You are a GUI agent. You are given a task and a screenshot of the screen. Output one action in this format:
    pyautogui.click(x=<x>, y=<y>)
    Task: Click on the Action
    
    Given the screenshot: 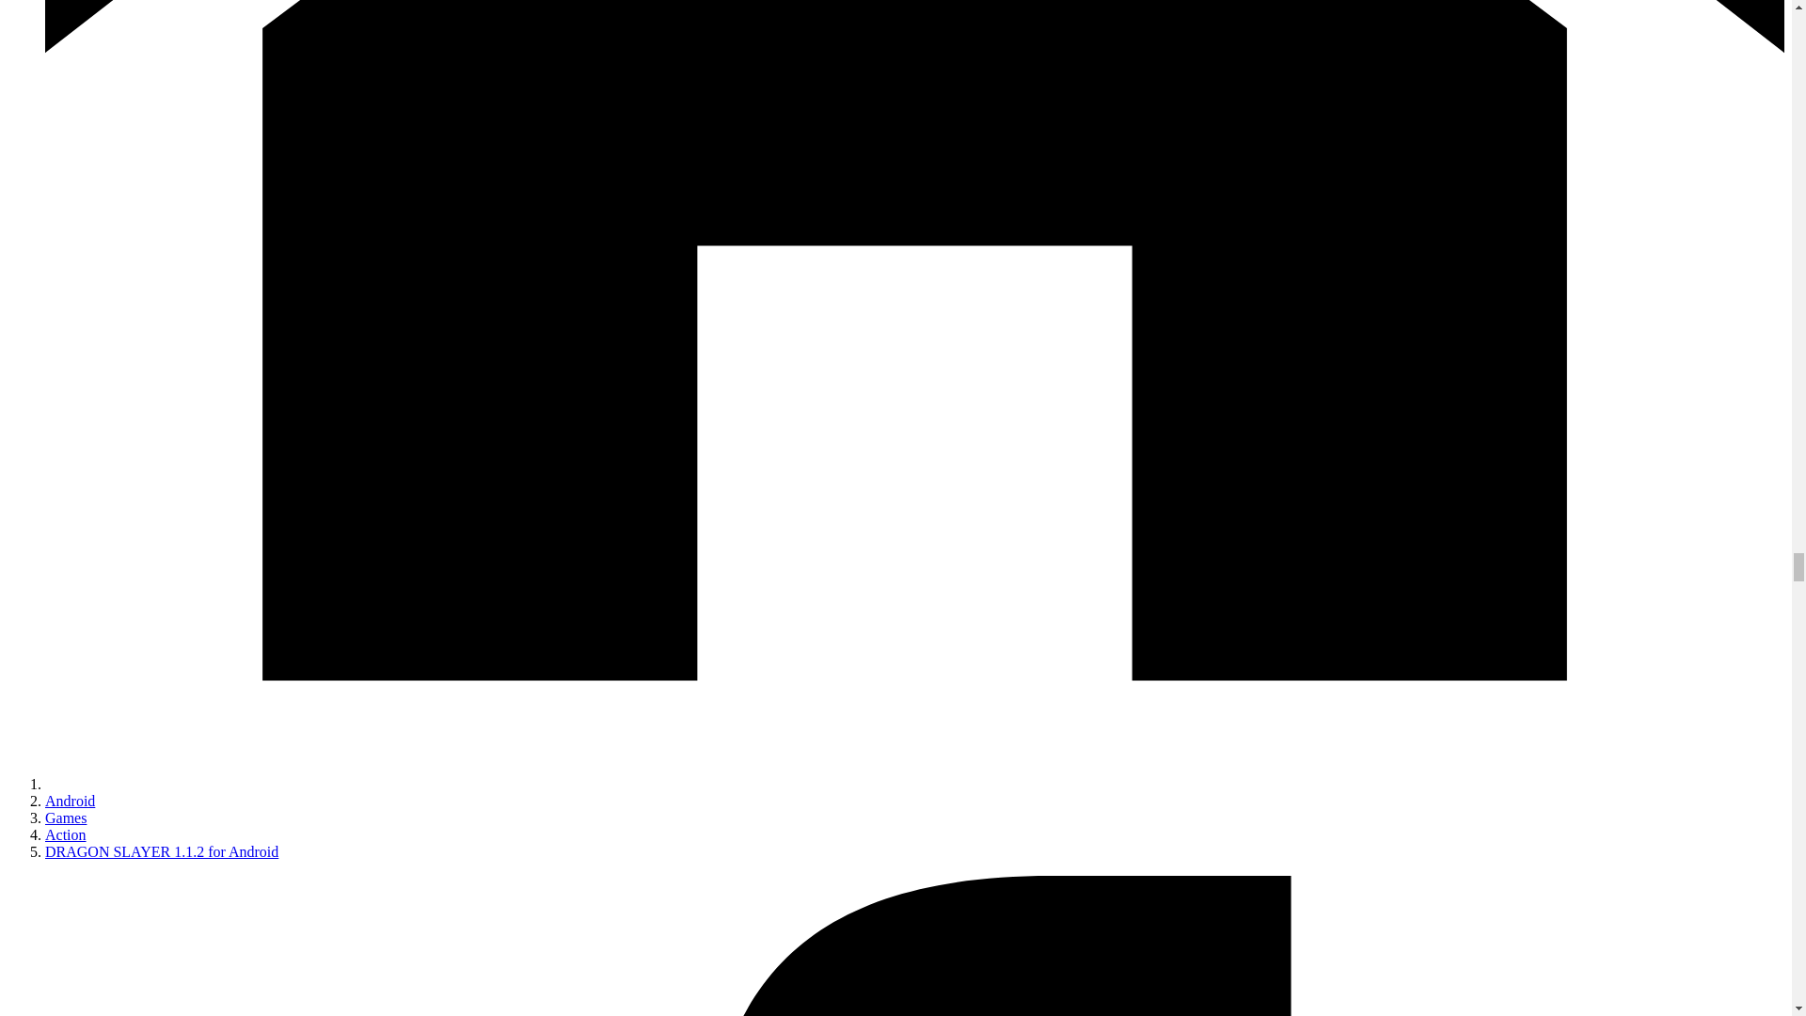 What is the action you would take?
    pyautogui.click(x=66, y=835)
    